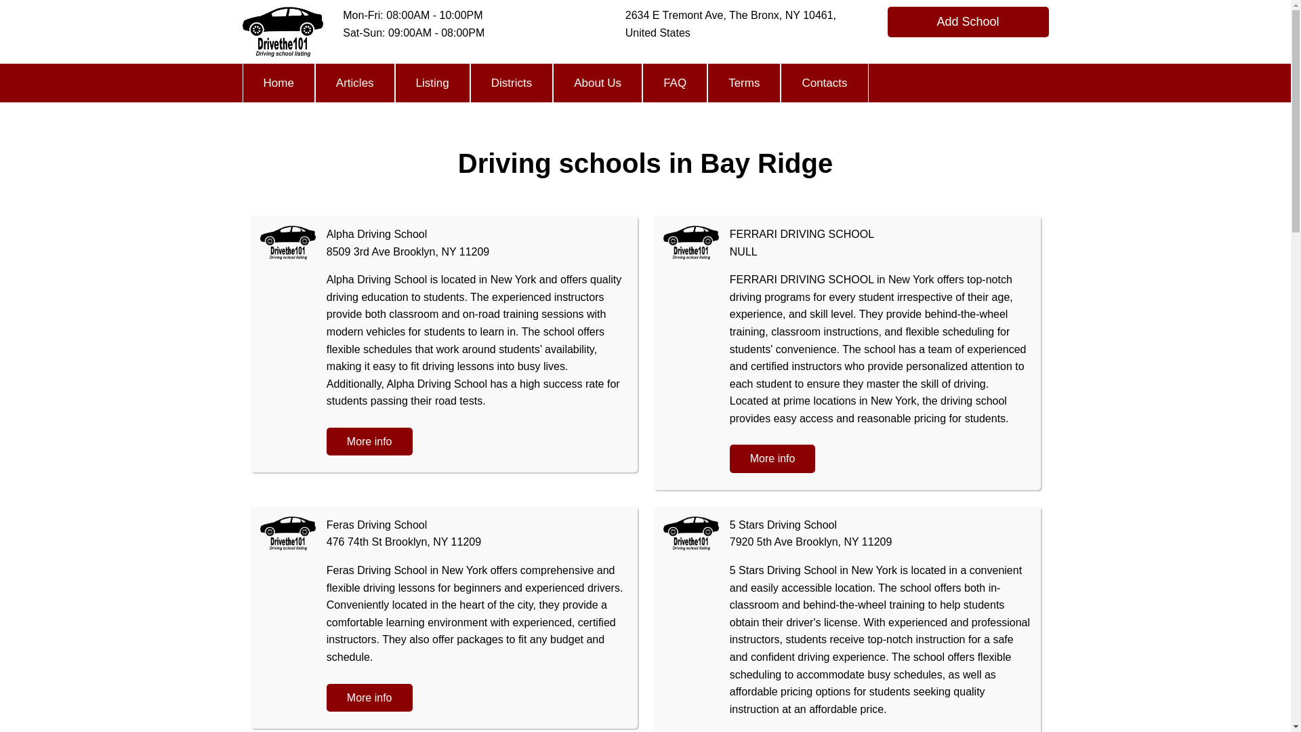 The image size is (1301, 732). Describe the element at coordinates (369, 441) in the screenshot. I see `More info` at that location.